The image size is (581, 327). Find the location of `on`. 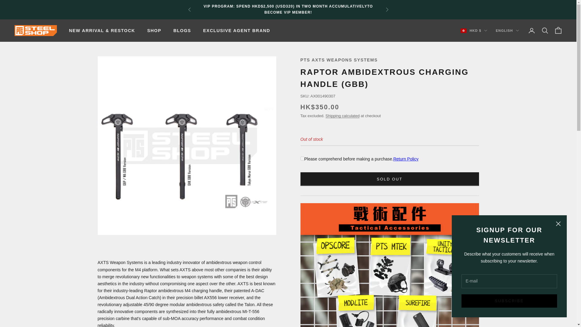

on is located at coordinates (302, 159).